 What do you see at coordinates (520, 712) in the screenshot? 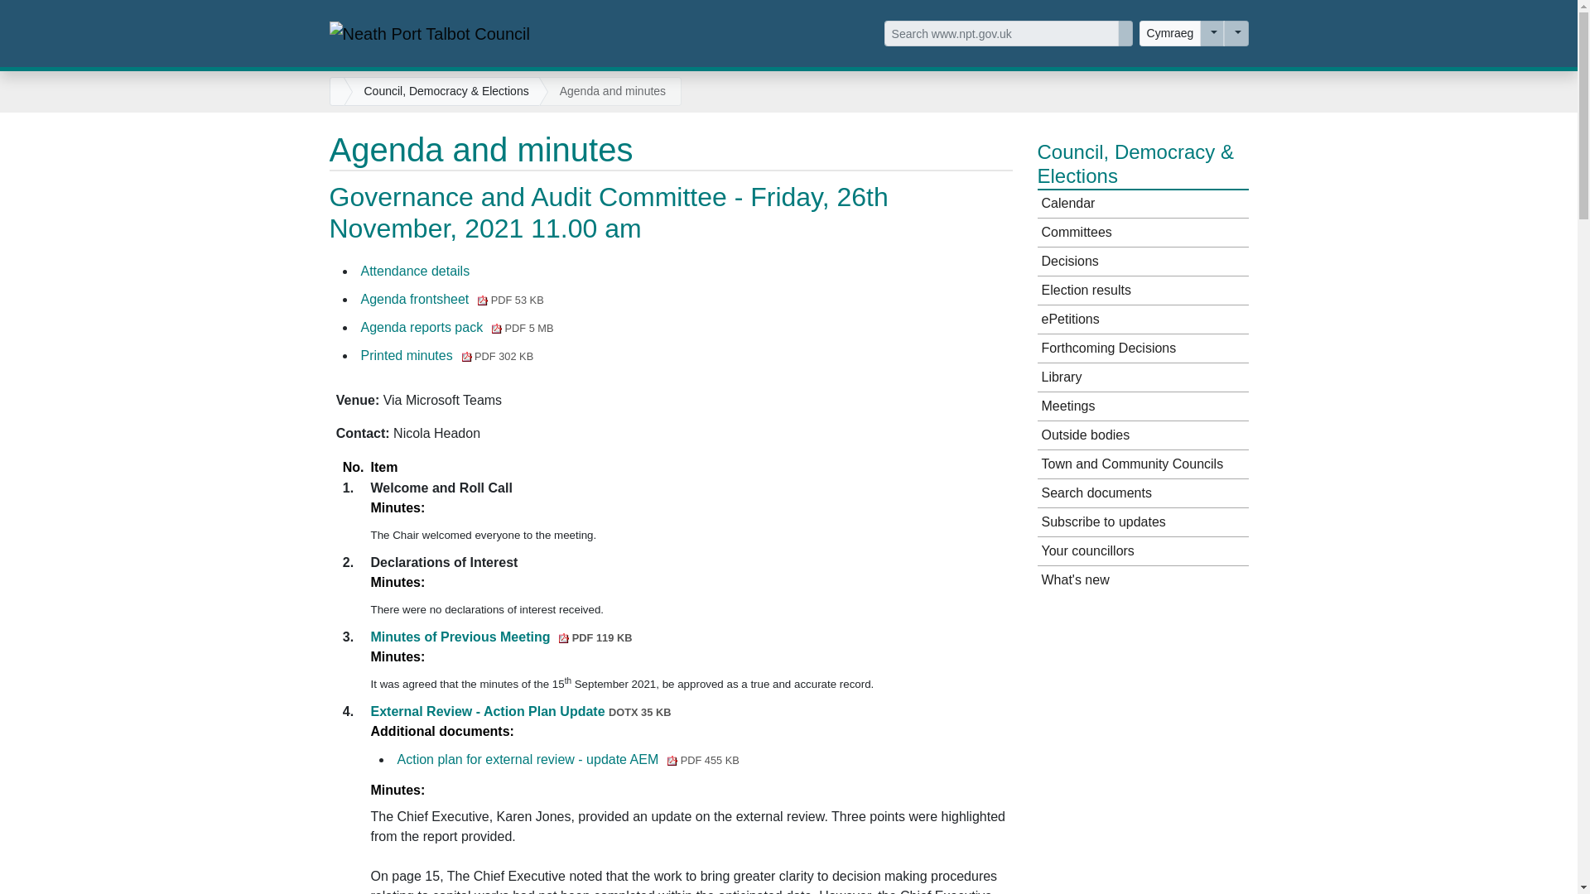
I see `External Review - Action Plan Update DOTX 35 KB` at bounding box center [520, 712].